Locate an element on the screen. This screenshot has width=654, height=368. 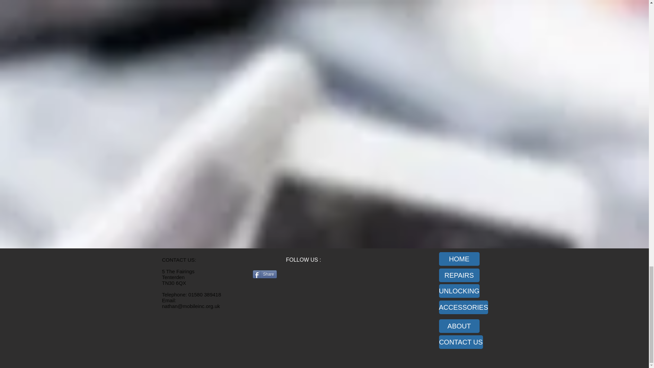
ABOUT is located at coordinates (459, 326).